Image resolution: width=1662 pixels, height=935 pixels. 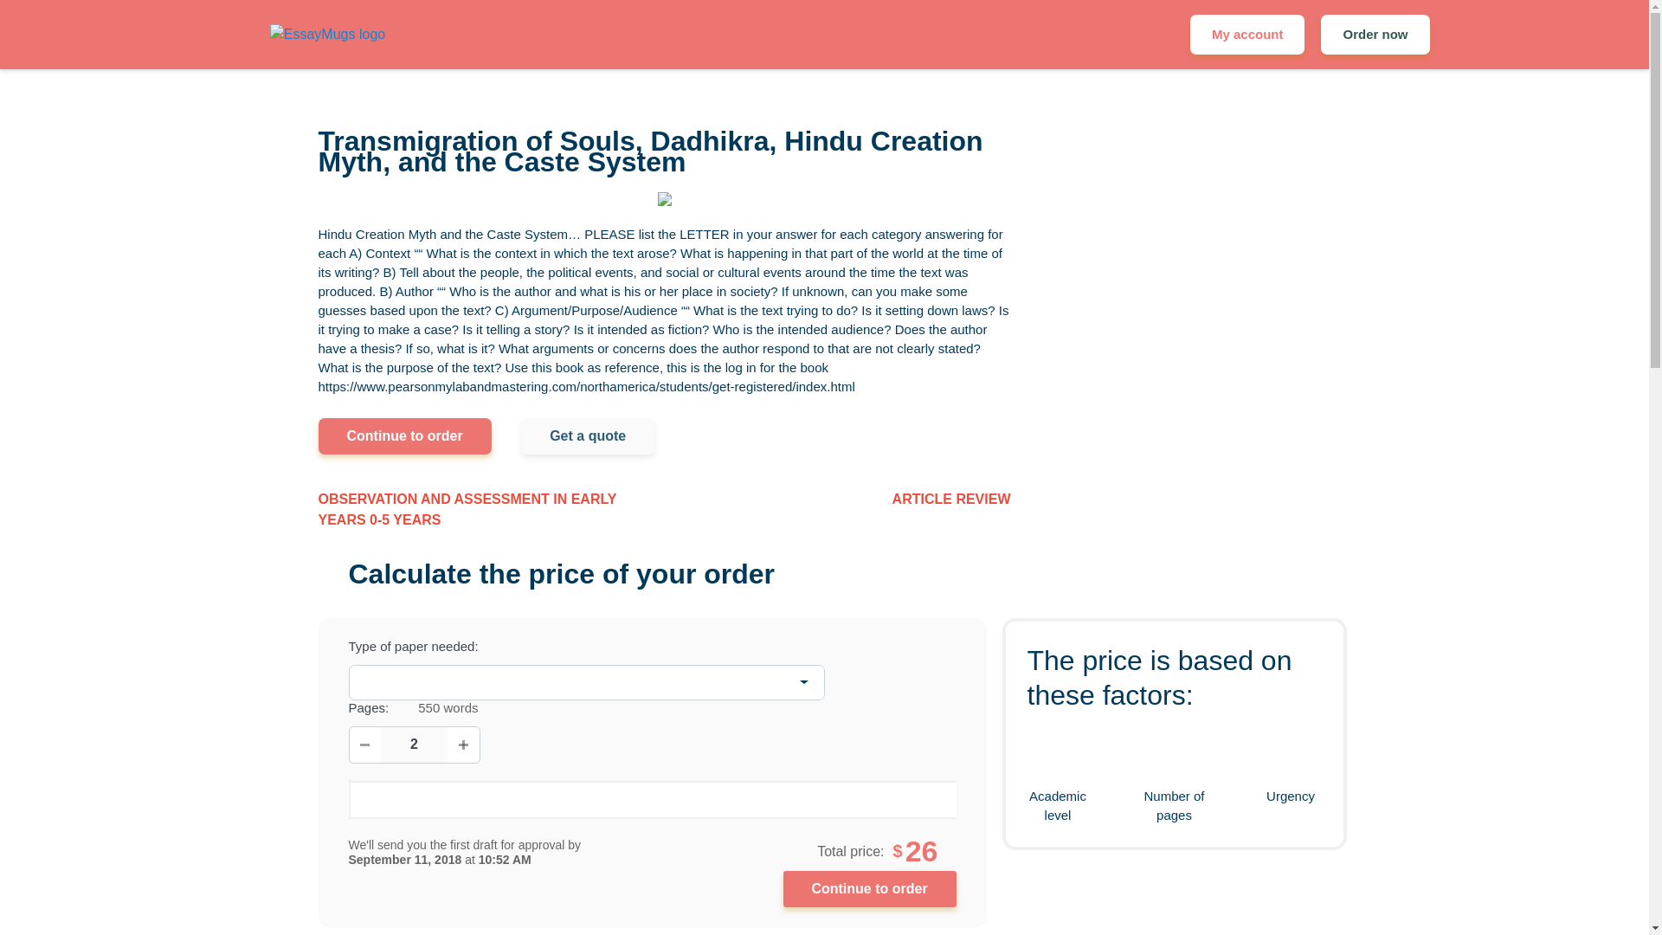 What do you see at coordinates (1246, 35) in the screenshot?
I see `My account` at bounding box center [1246, 35].